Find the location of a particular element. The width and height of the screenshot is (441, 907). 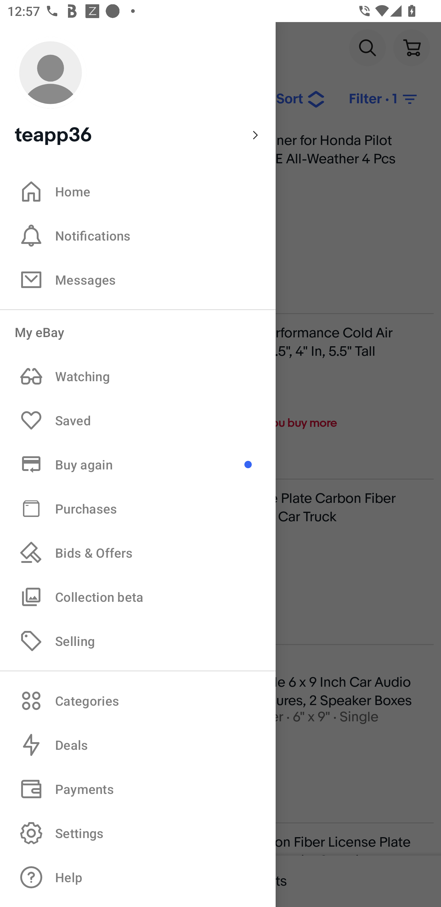

Saved is located at coordinates (138, 420).